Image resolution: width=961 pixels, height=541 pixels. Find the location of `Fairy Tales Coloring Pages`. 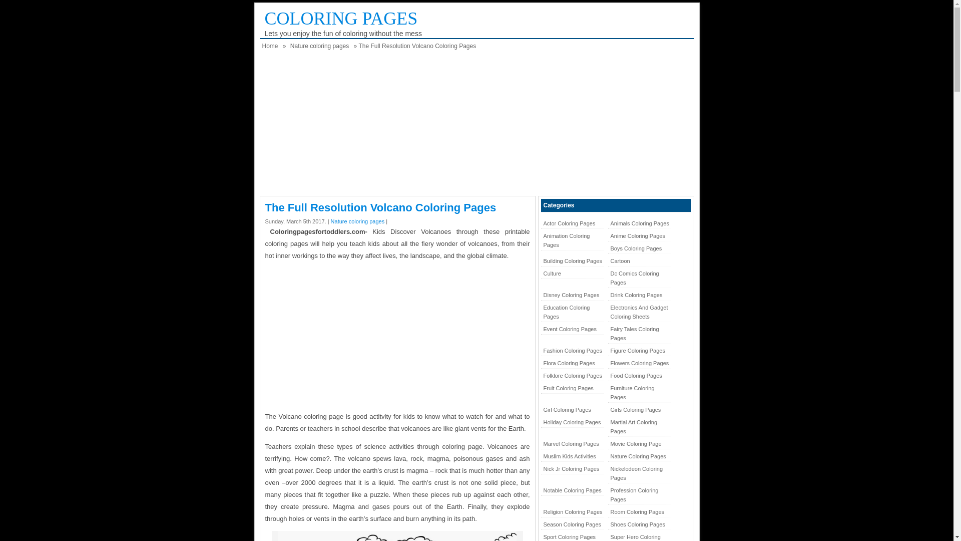

Fairy Tales Coloring Pages is located at coordinates (639, 334).